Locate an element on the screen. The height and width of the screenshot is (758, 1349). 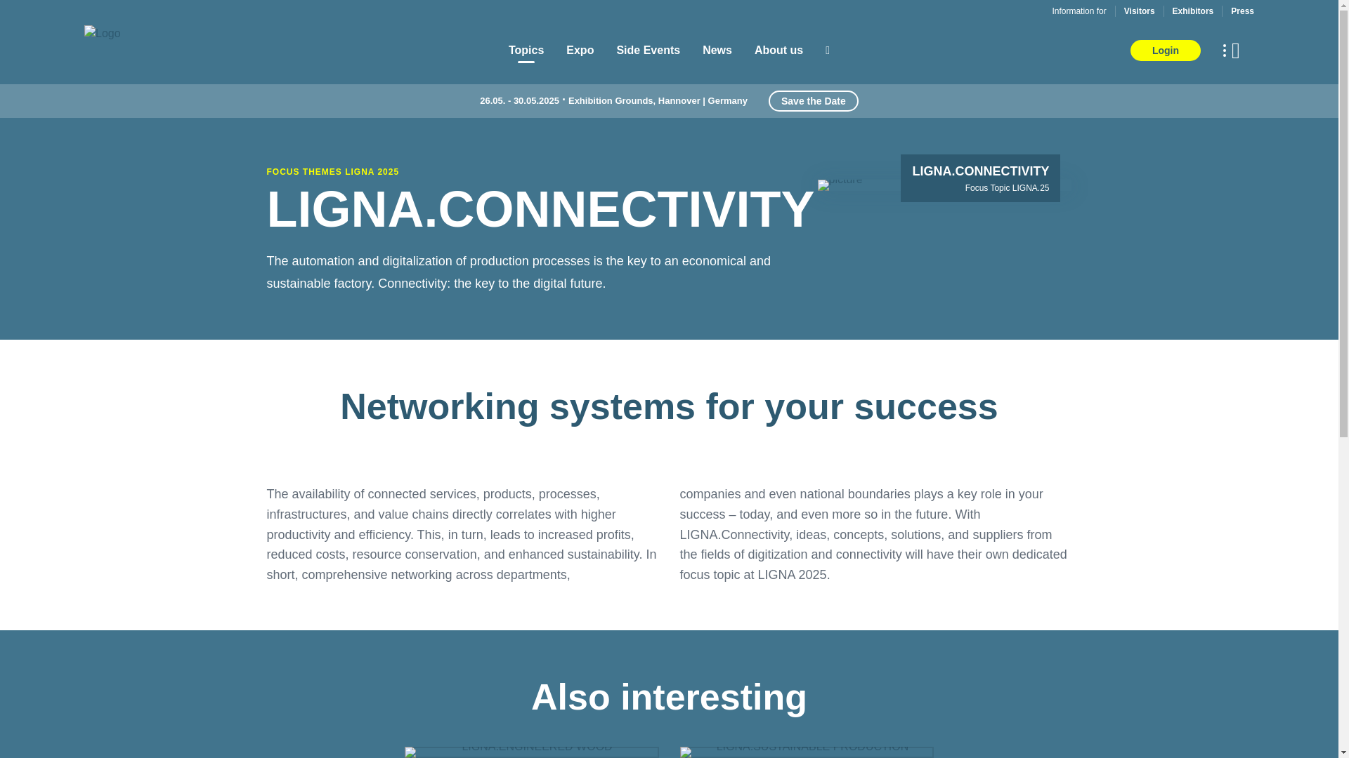
Side Events is located at coordinates (648, 51).